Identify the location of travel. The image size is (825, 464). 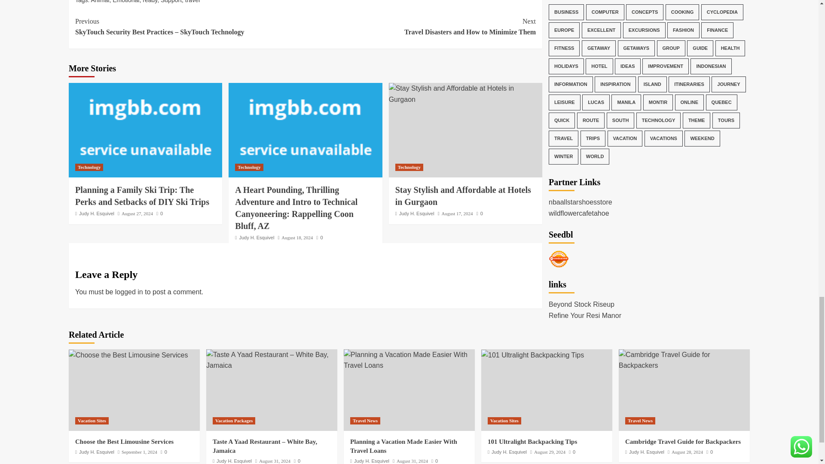
(420, 27).